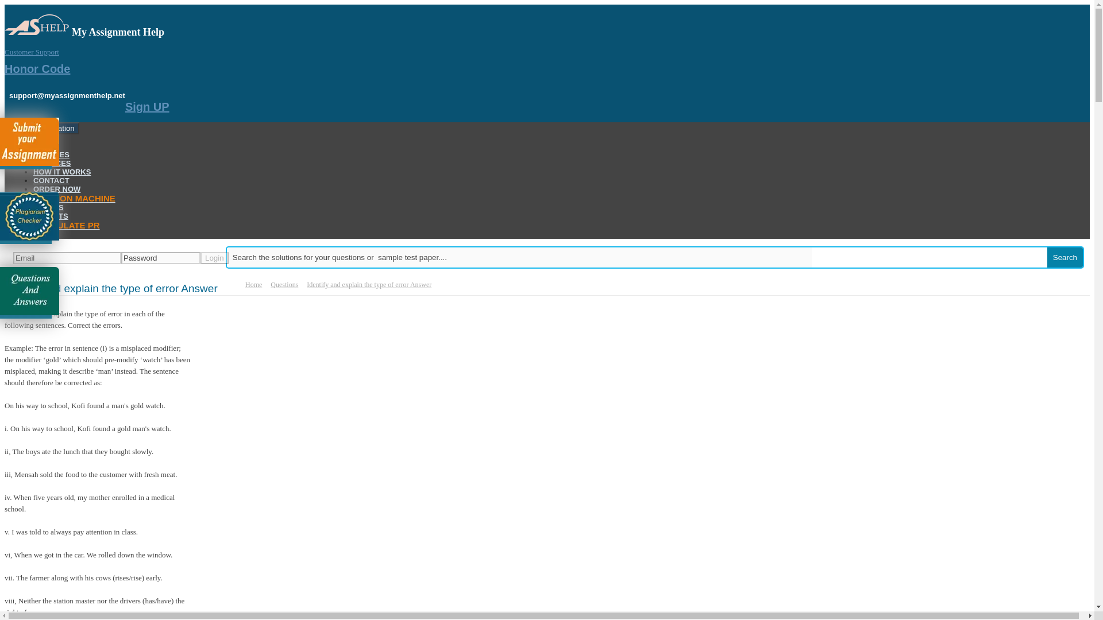  What do you see at coordinates (48, 208) in the screenshot?
I see `Offers by Myassignmenthelp` at bounding box center [48, 208].